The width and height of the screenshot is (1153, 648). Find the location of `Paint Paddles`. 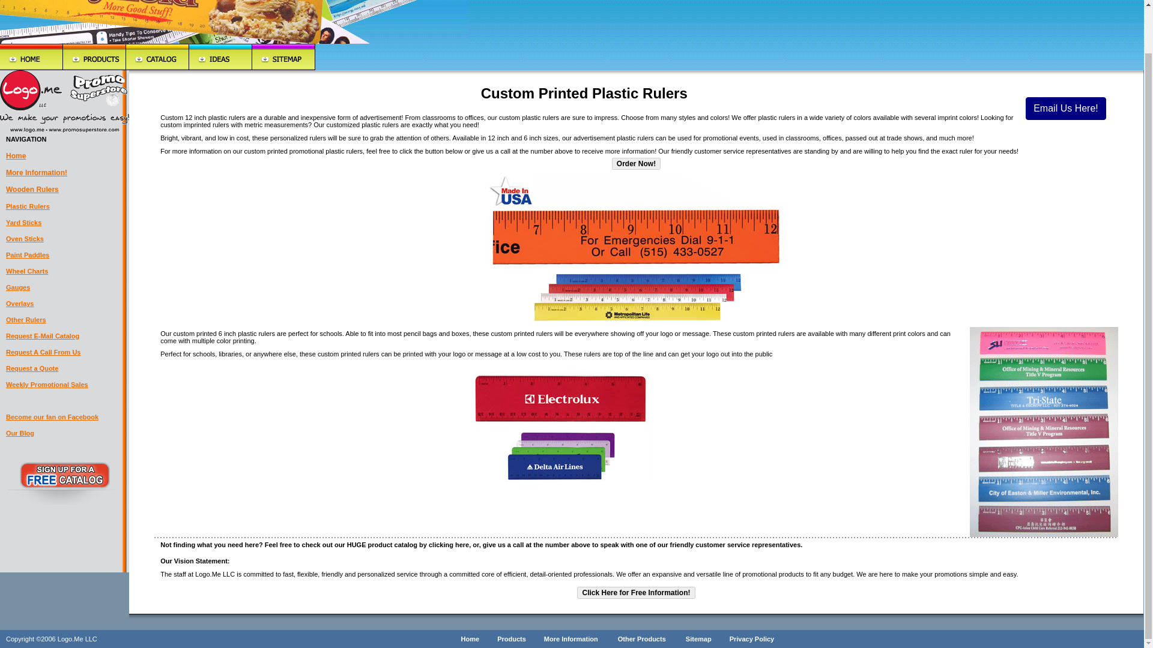

Paint Paddles is located at coordinates (28, 254).